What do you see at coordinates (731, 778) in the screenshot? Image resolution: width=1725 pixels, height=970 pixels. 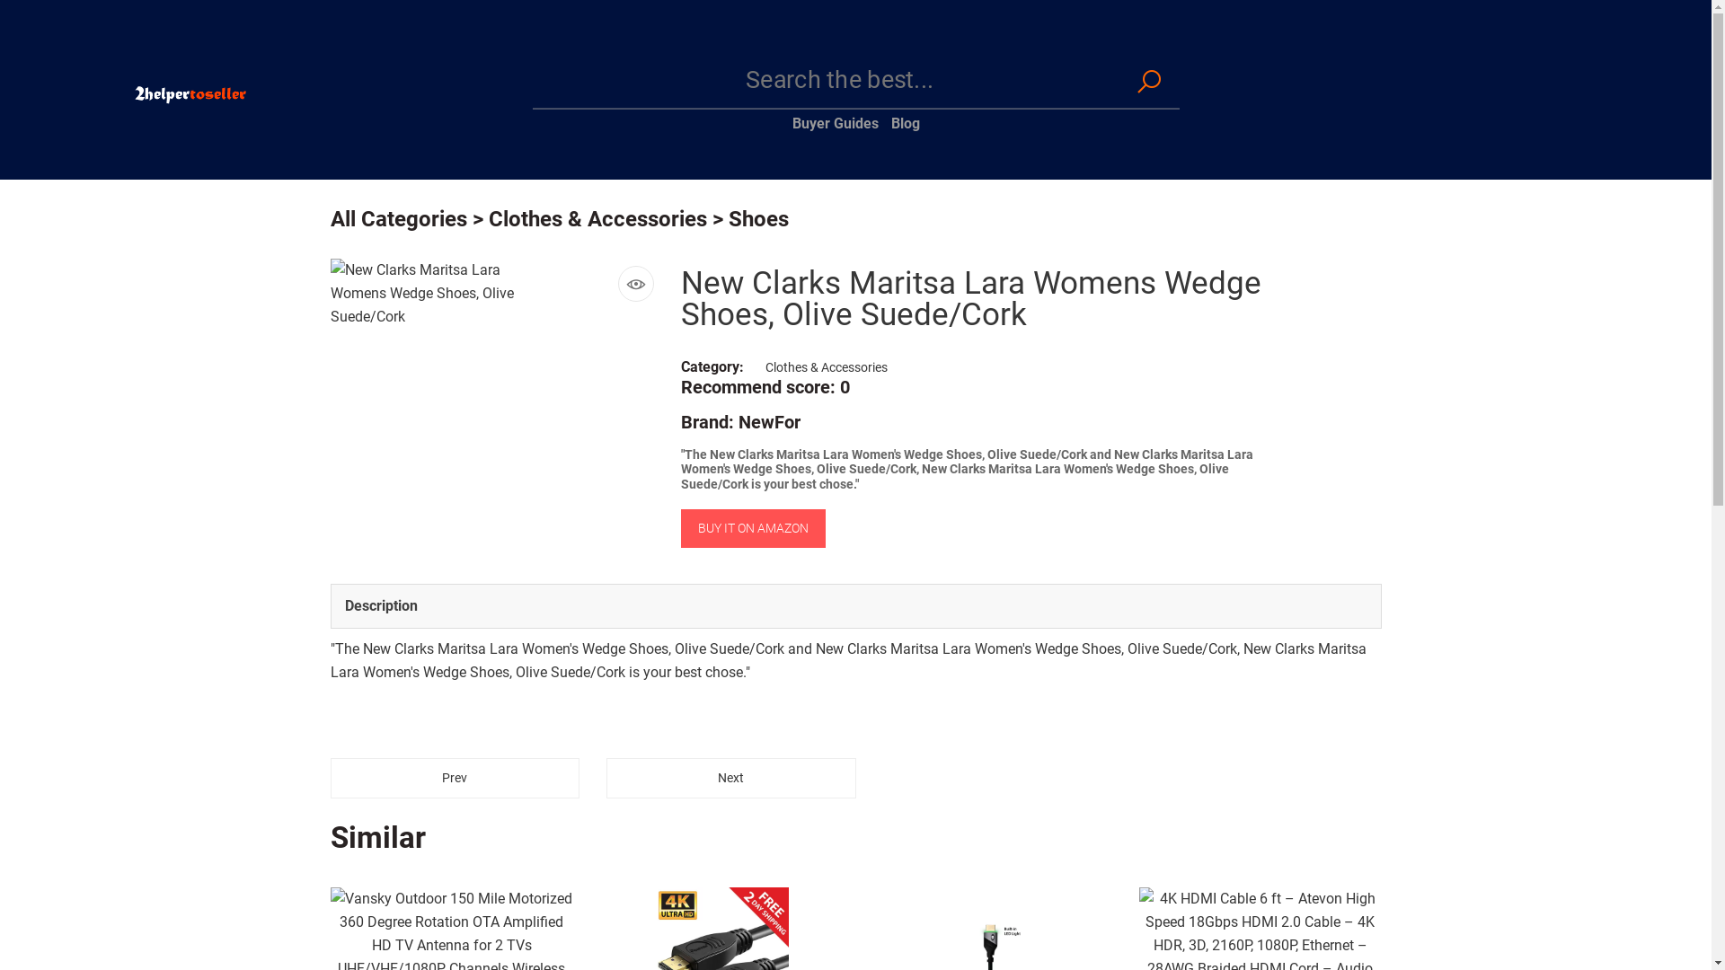 I see `Next` at bounding box center [731, 778].